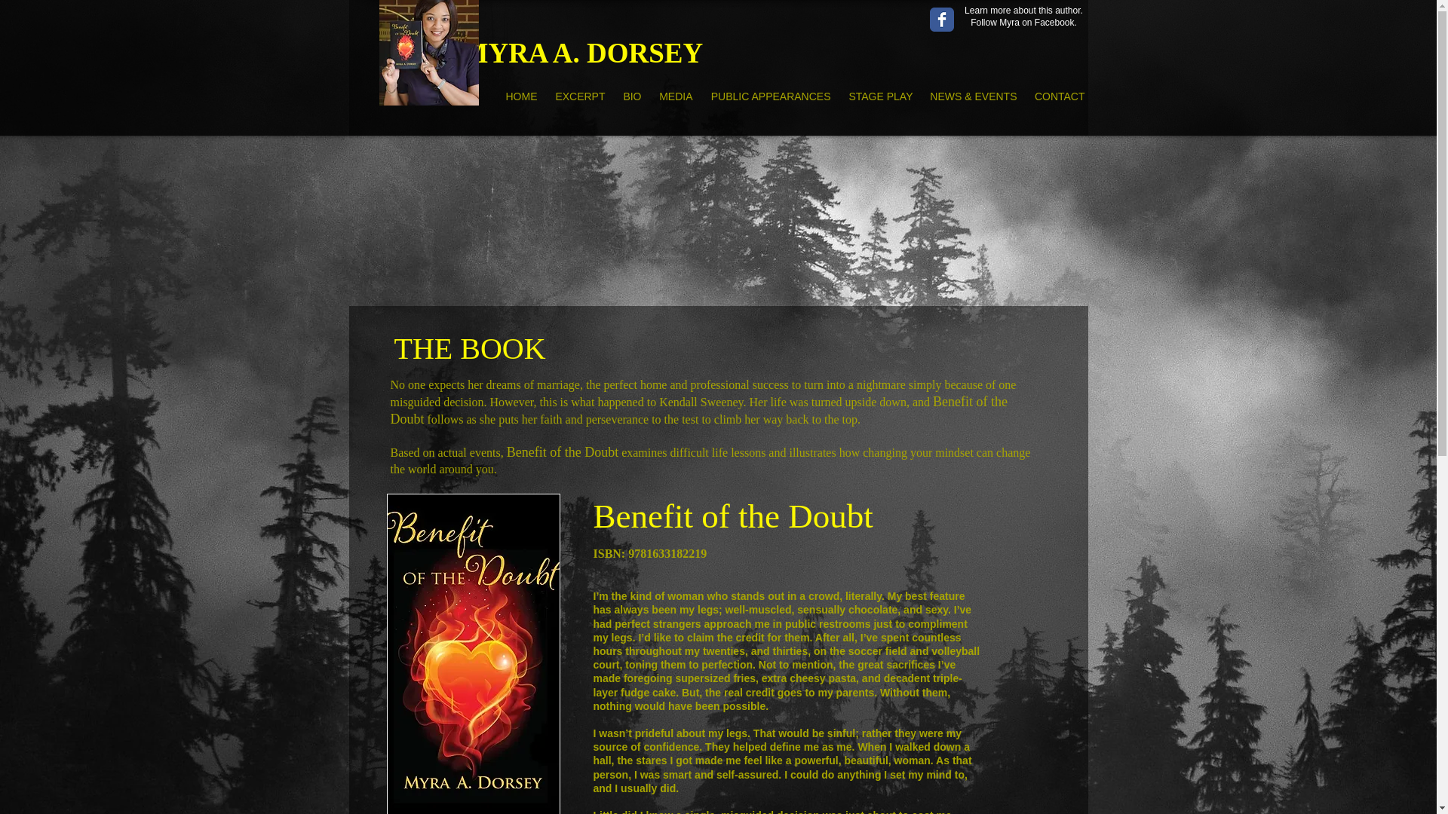  What do you see at coordinates (676, 96) in the screenshot?
I see `MEDIA` at bounding box center [676, 96].